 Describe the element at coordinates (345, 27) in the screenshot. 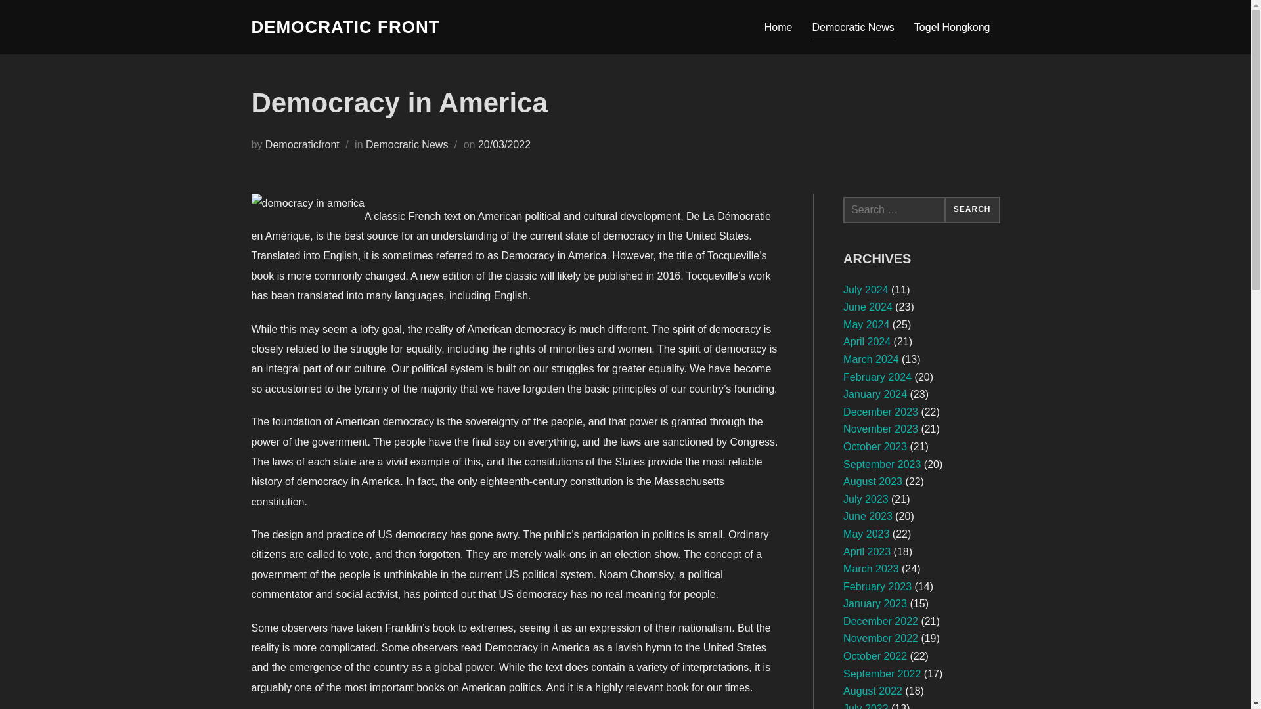

I see `DEMOCRATIC FRONT` at that location.